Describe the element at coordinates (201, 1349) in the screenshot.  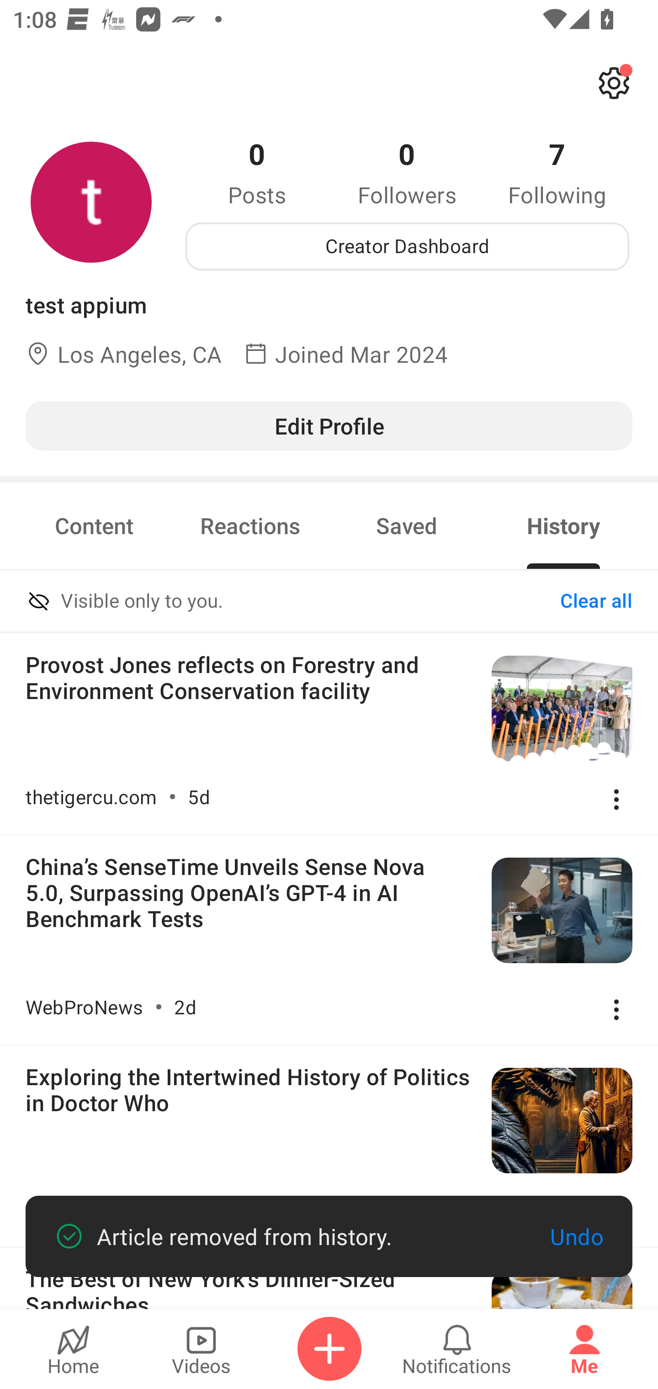
I see `Videos` at that location.